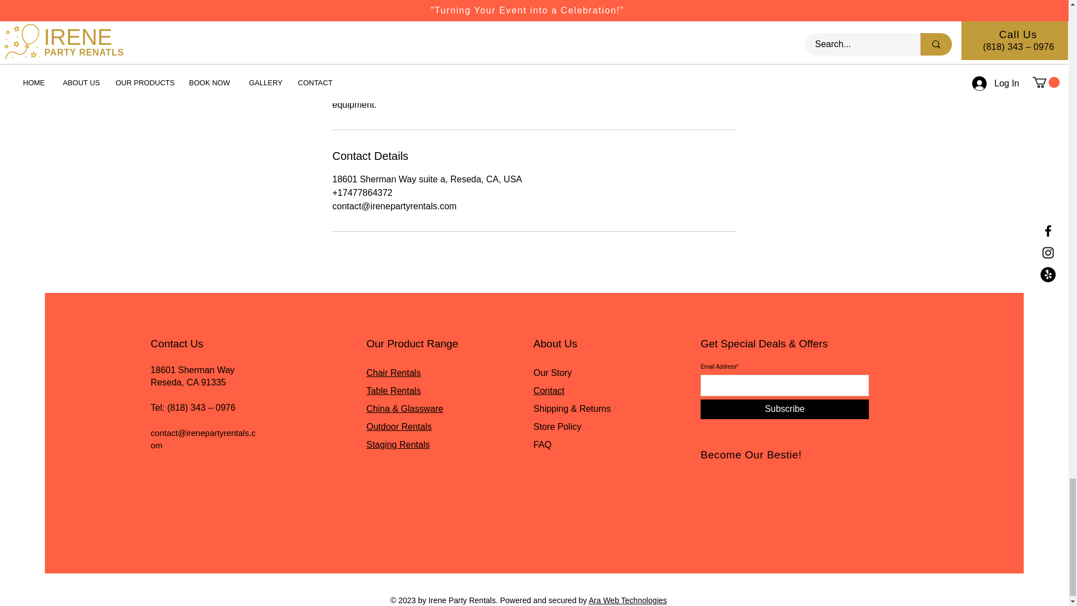 The width and height of the screenshot is (1077, 606). Describe the element at coordinates (552, 373) in the screenshot. I see `Our Story` at that location.